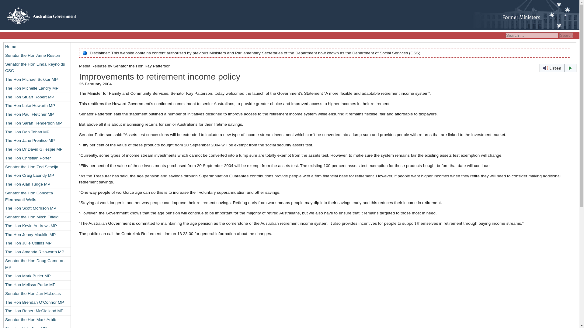 This screenshot has height=328, width=584. What do you see at coordinates (37, 132) in the screenshot?
I see `The Hon Dan Tehan MP` at bounding box center [37, 132].